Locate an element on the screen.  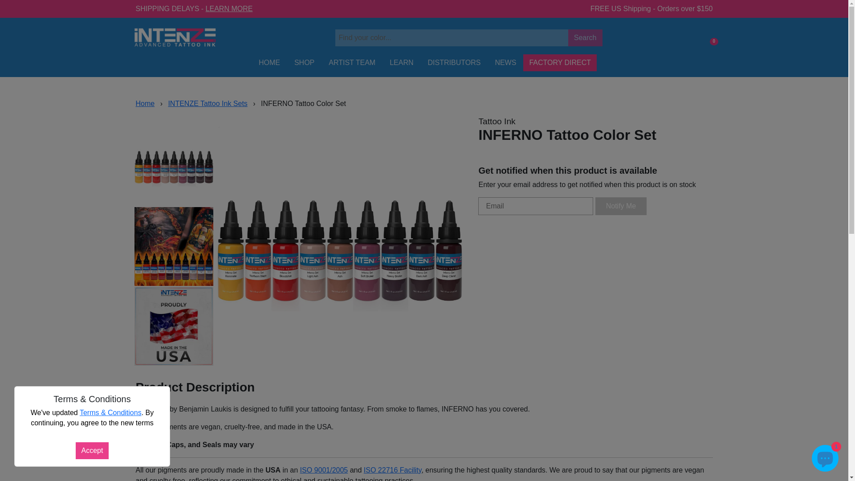
INTENZE Tattoo Ink Sets is located at coordinates (207, 103).